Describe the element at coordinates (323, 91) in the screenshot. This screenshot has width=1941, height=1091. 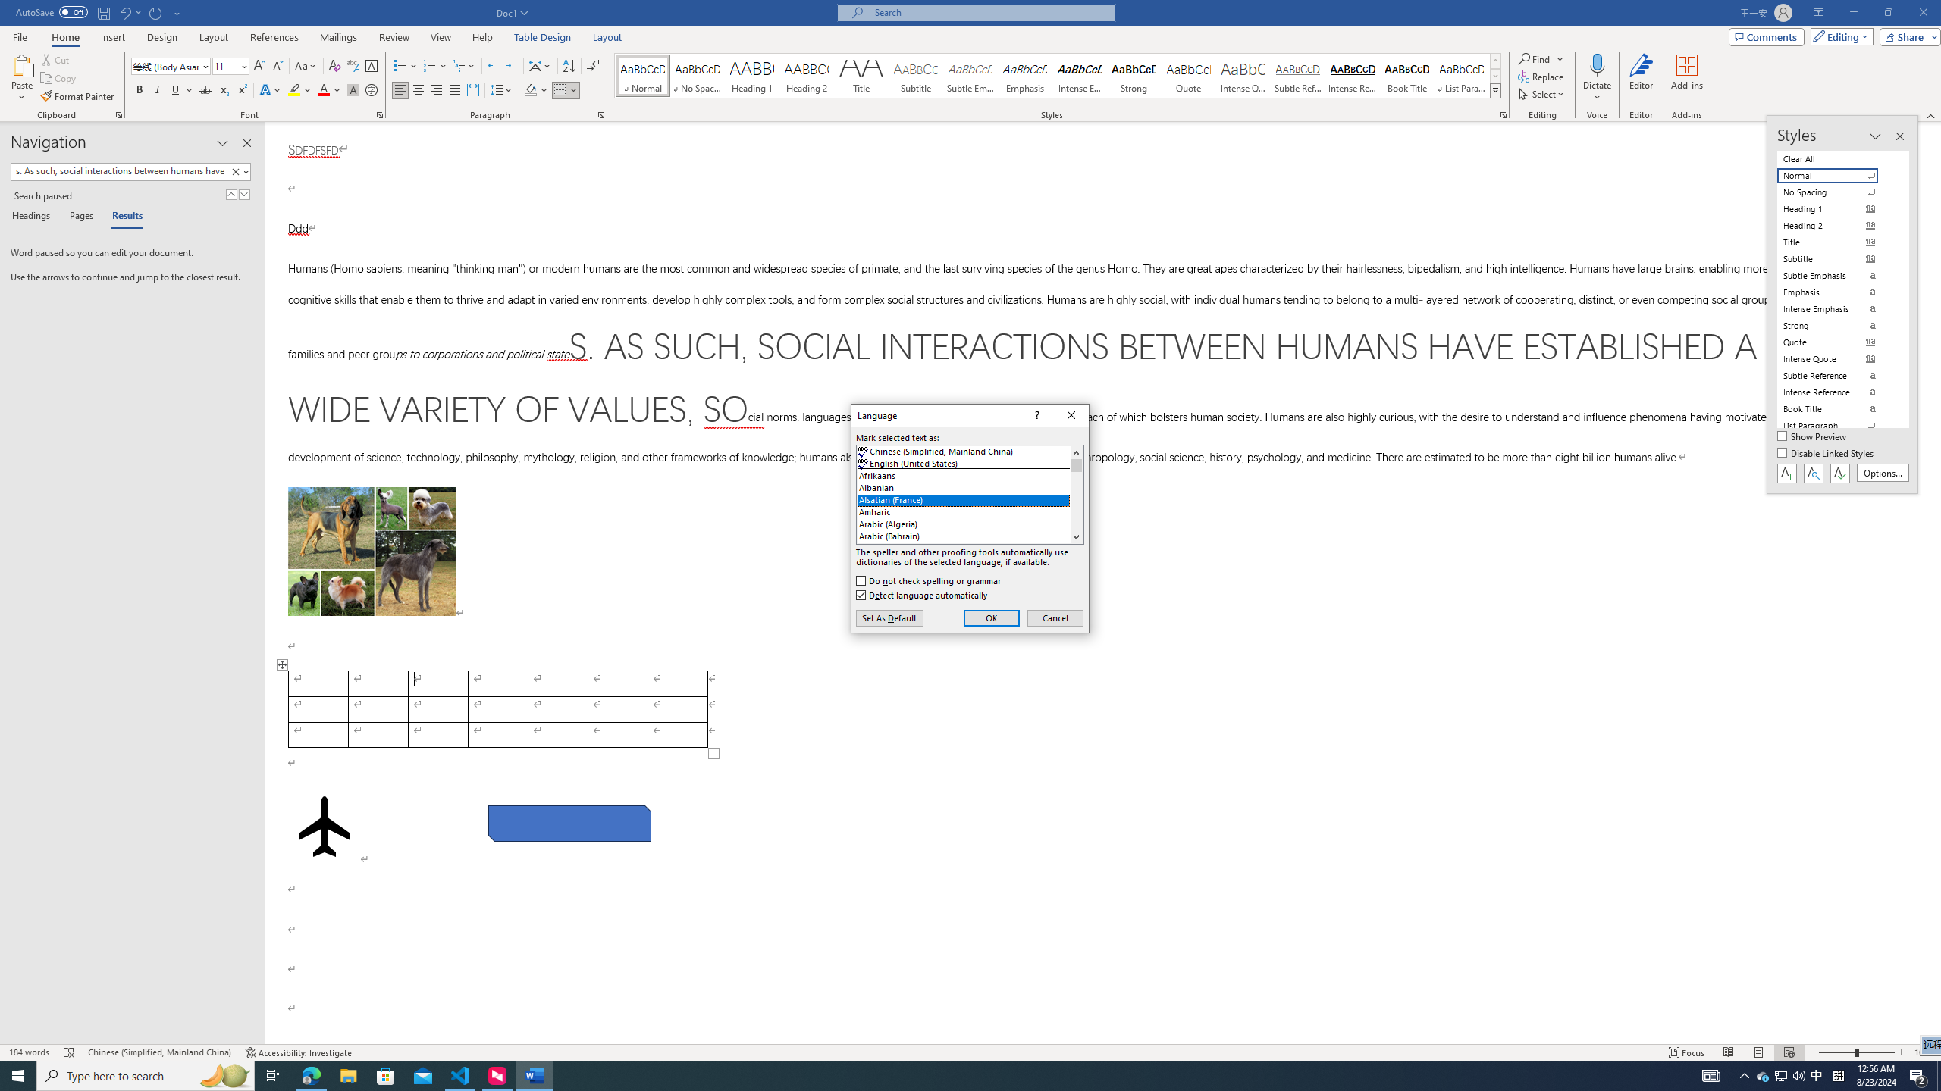
I see `Font Color RGB(255, 0, 0)` at that location.